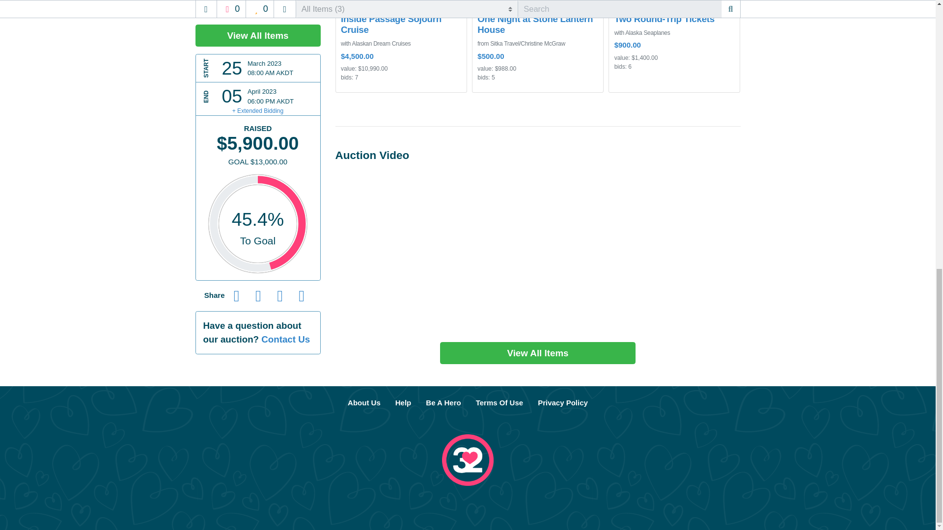  What do you see at coordinates (443, 403) in the screenshot?
I see `Be A Hero` at bounding box center [443, 403].